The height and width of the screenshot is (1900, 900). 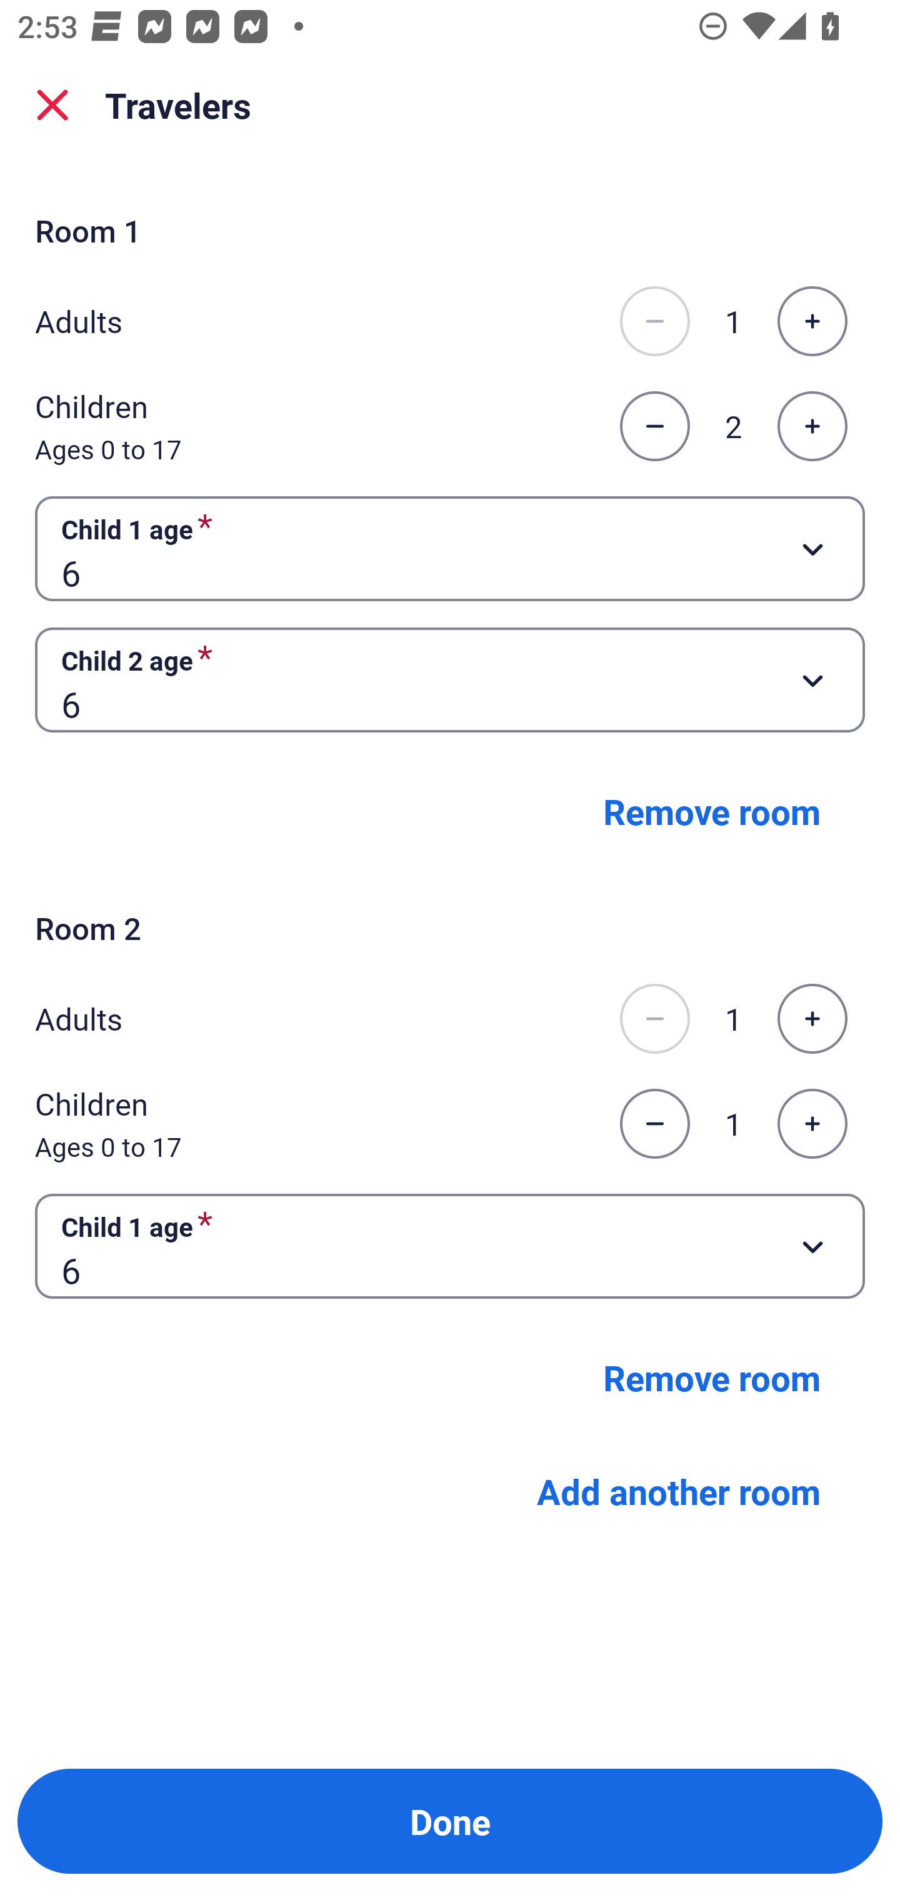 I want to click on close, so click(x=52, y=105).